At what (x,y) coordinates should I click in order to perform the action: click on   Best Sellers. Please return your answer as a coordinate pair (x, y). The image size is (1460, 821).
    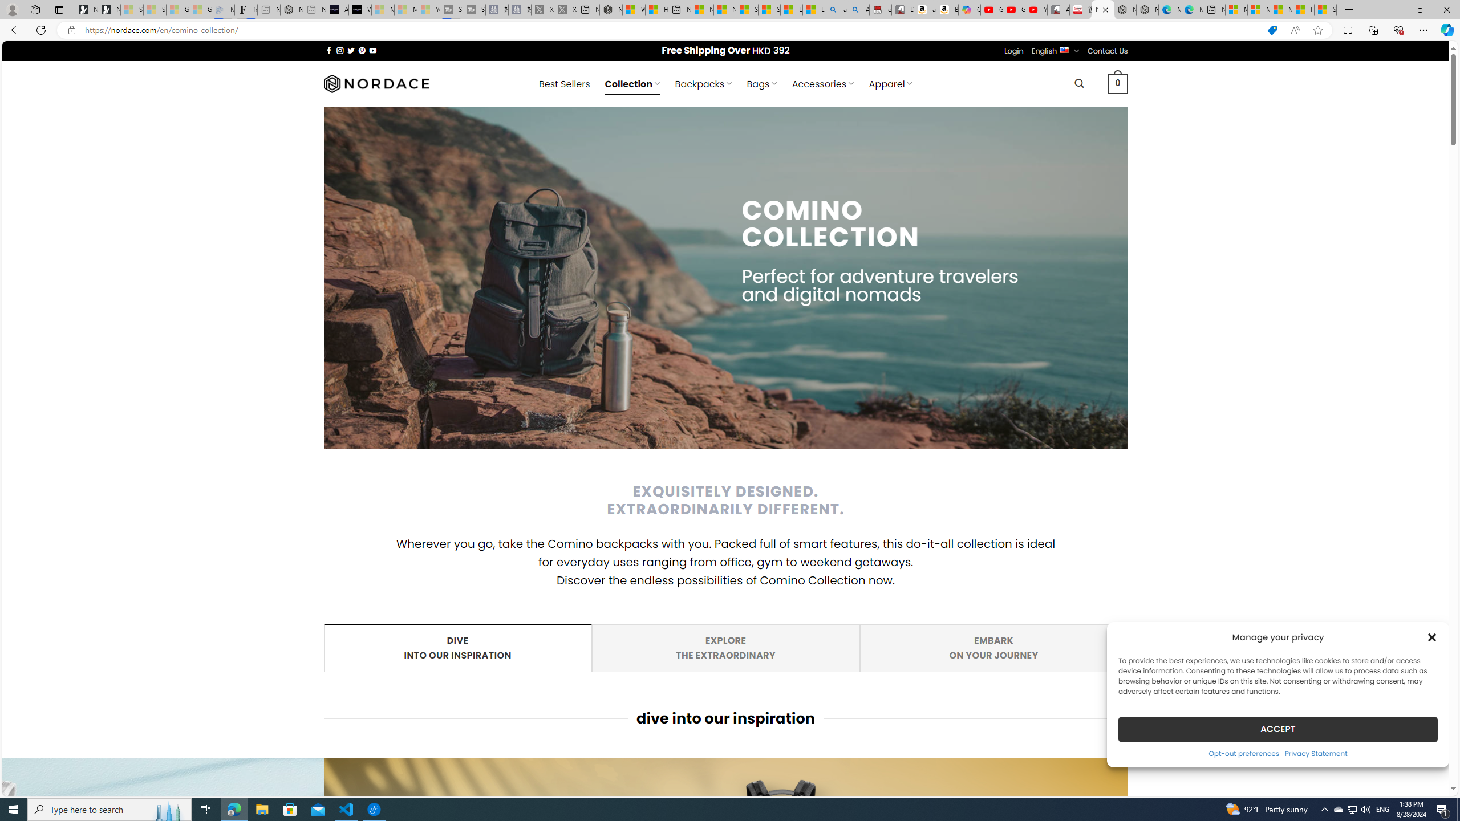
    Looking at the image, I should click on (564, 84).